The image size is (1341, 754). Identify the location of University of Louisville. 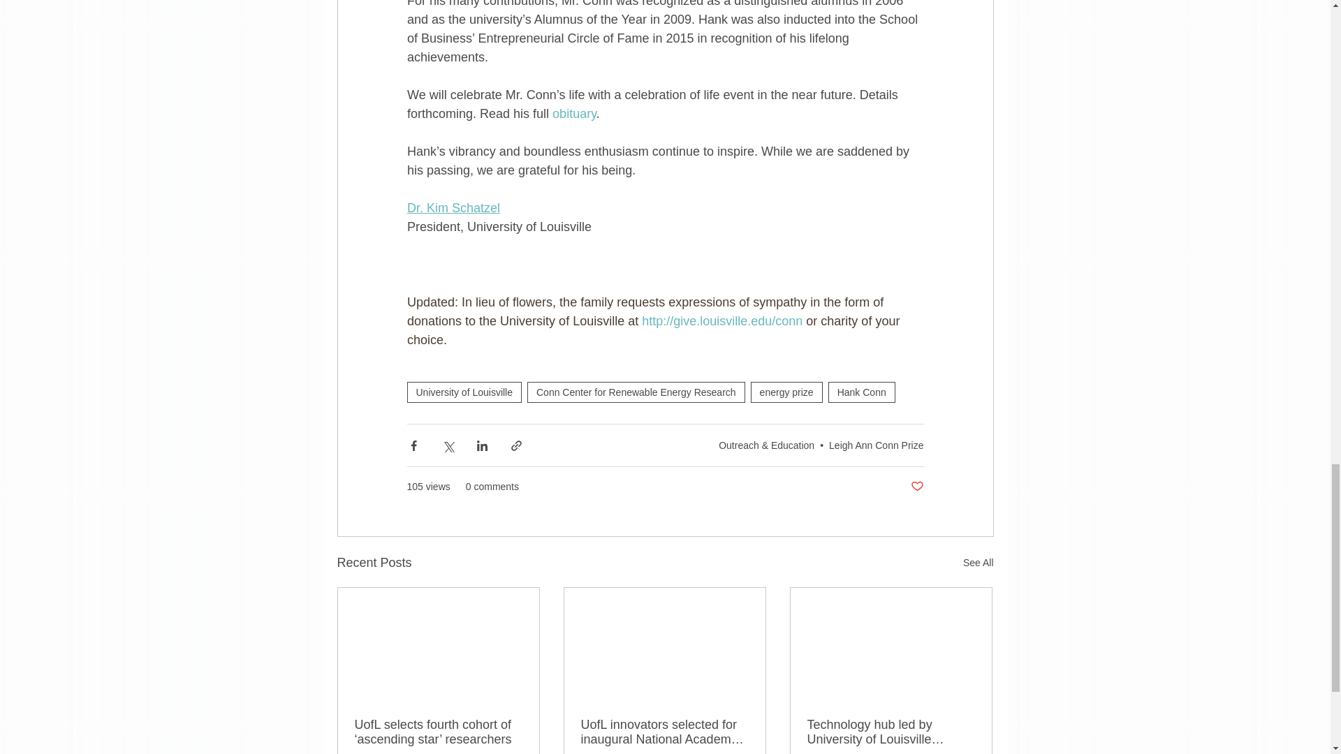
(464, 392).